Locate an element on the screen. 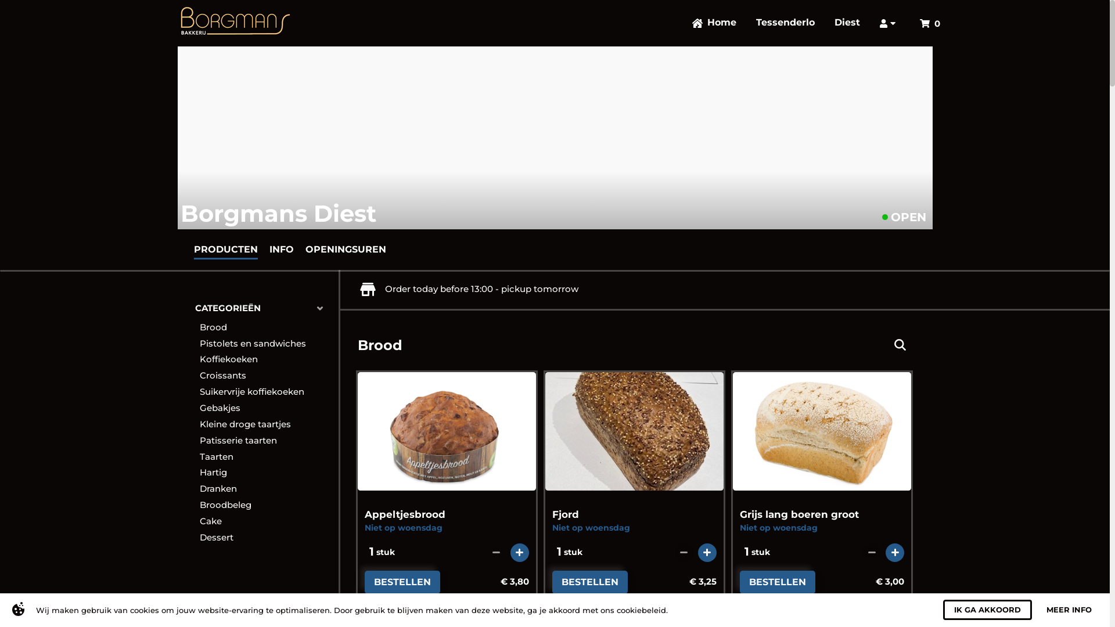  Taarten is located at coordinates (266, 457).